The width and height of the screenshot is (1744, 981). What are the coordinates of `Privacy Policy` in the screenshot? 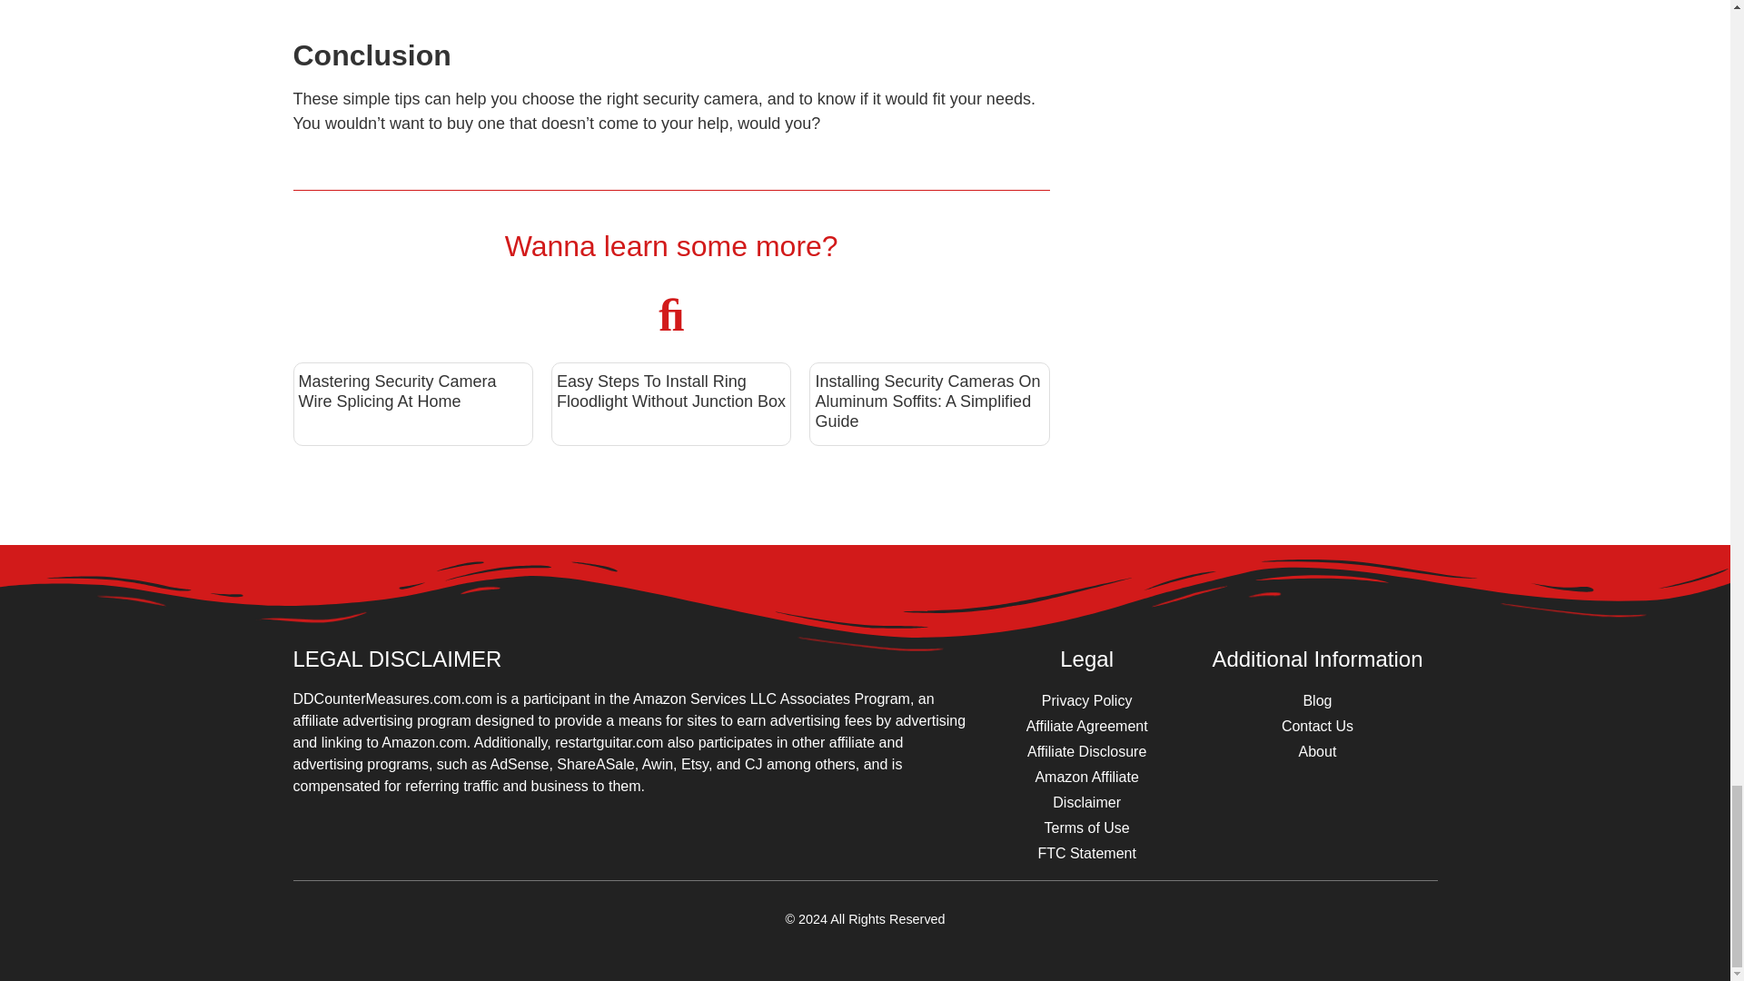 It's located at (1086, 701).